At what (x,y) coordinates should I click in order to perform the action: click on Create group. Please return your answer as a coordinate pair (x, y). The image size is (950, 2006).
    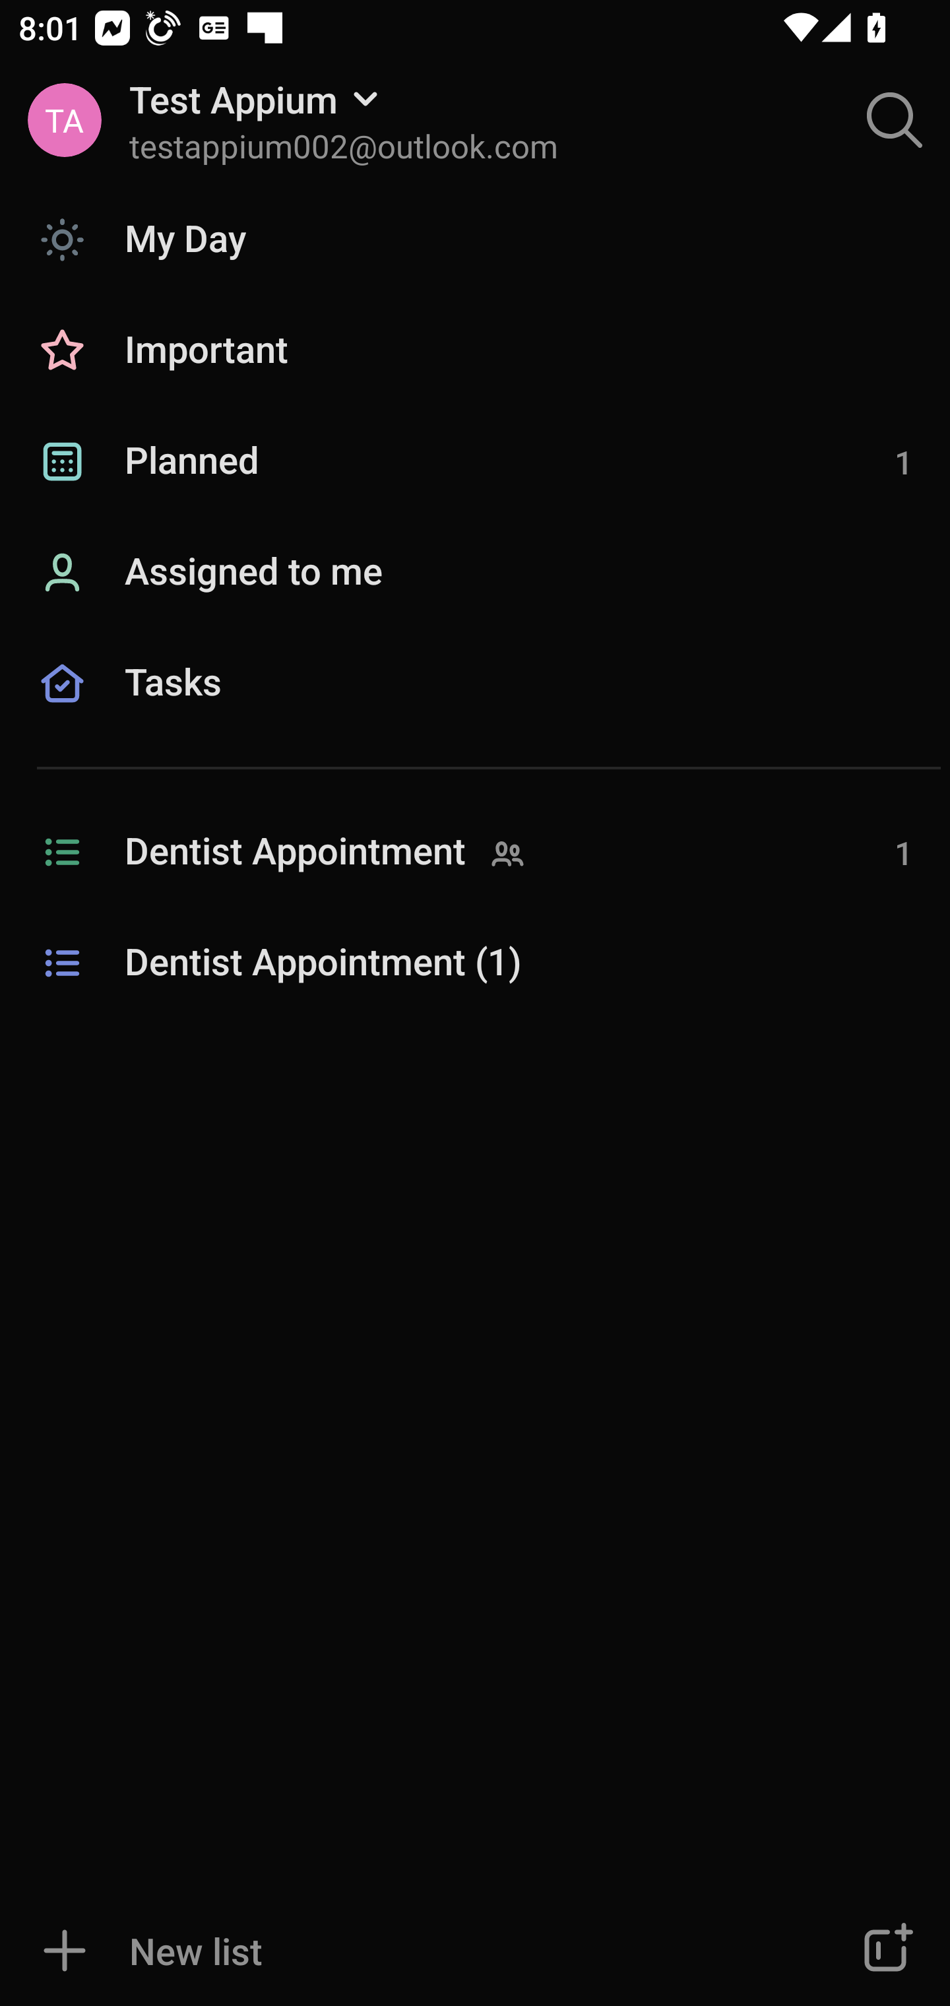
    Looking at the image, I should click on (885, 1951).